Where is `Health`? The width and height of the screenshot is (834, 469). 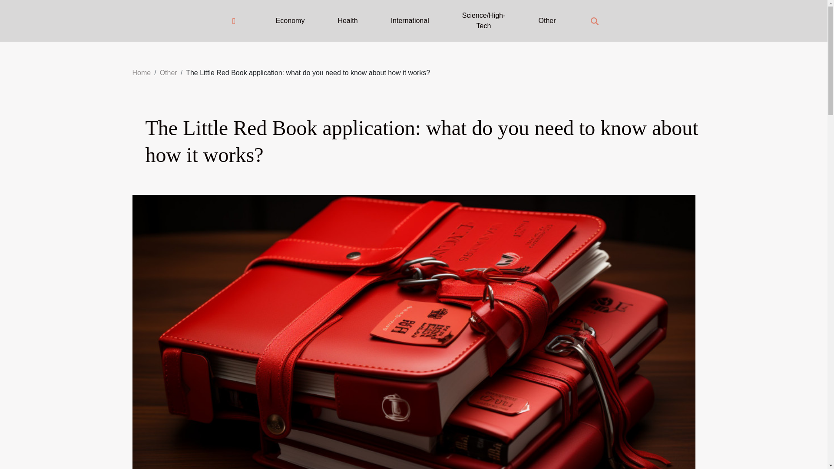 Health is located at coordinates (347, 21).